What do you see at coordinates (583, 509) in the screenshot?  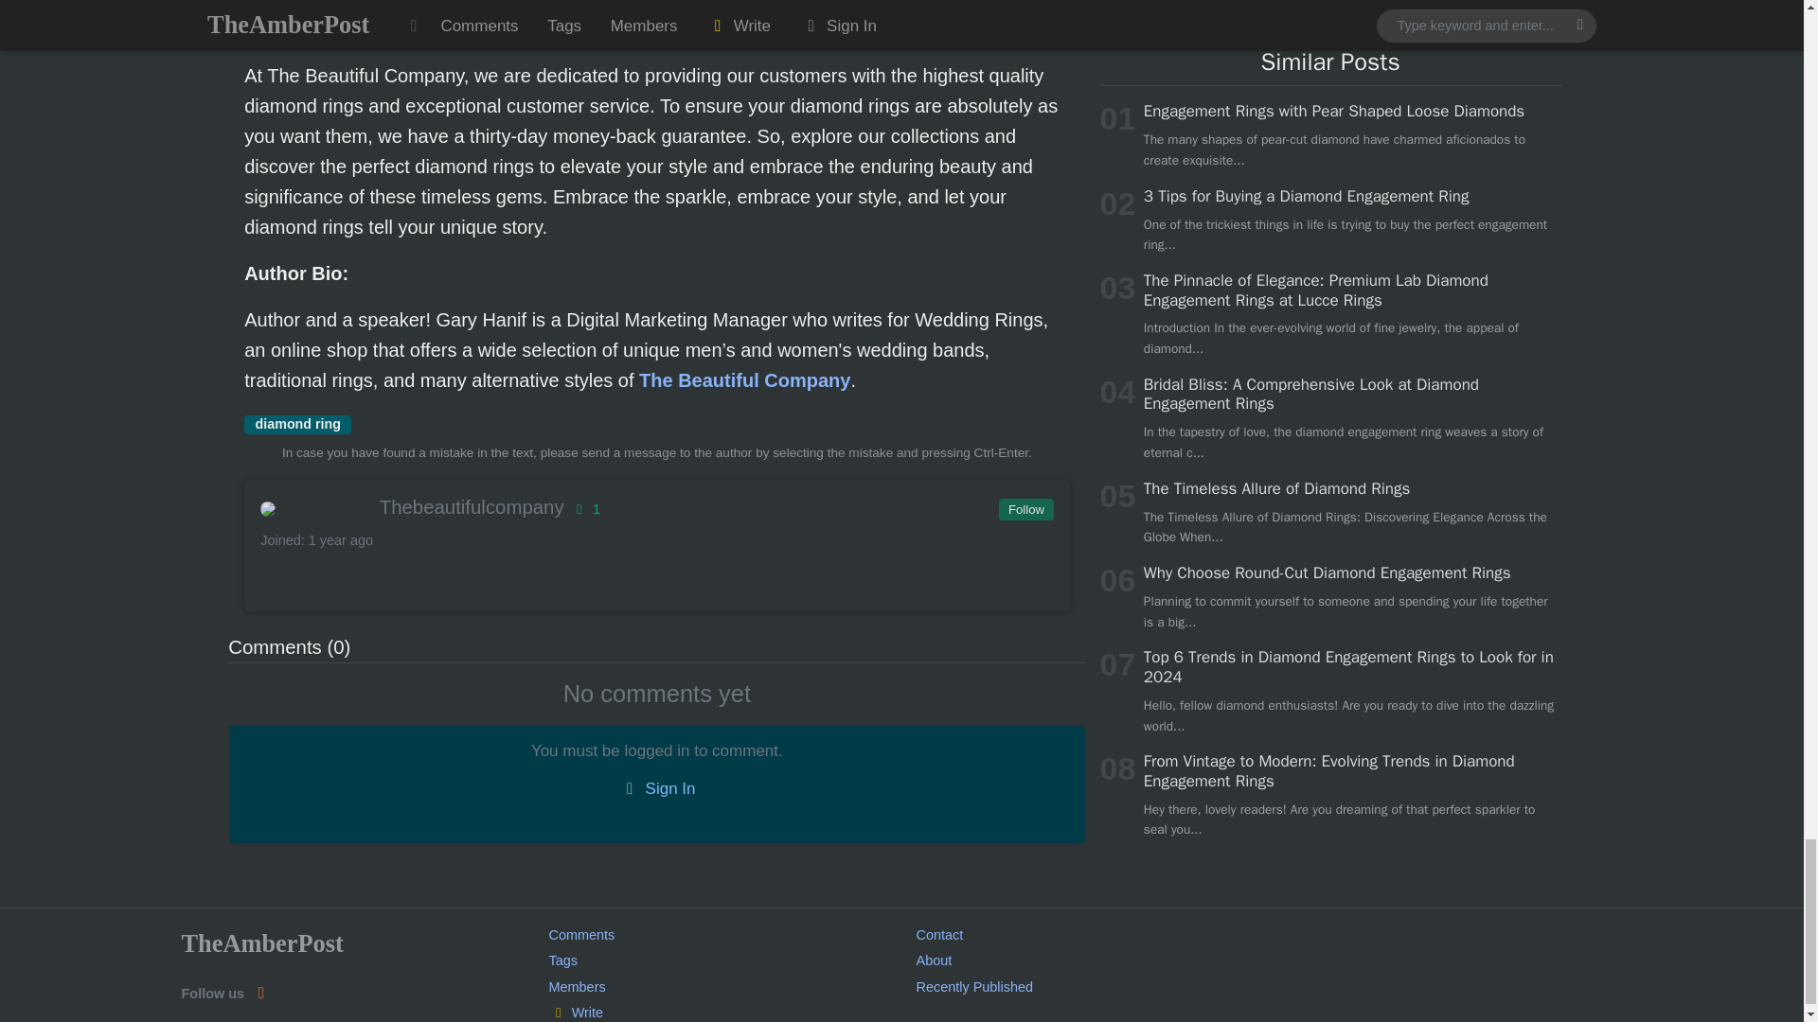 I see `Rating` at bounding box center [583, 509].